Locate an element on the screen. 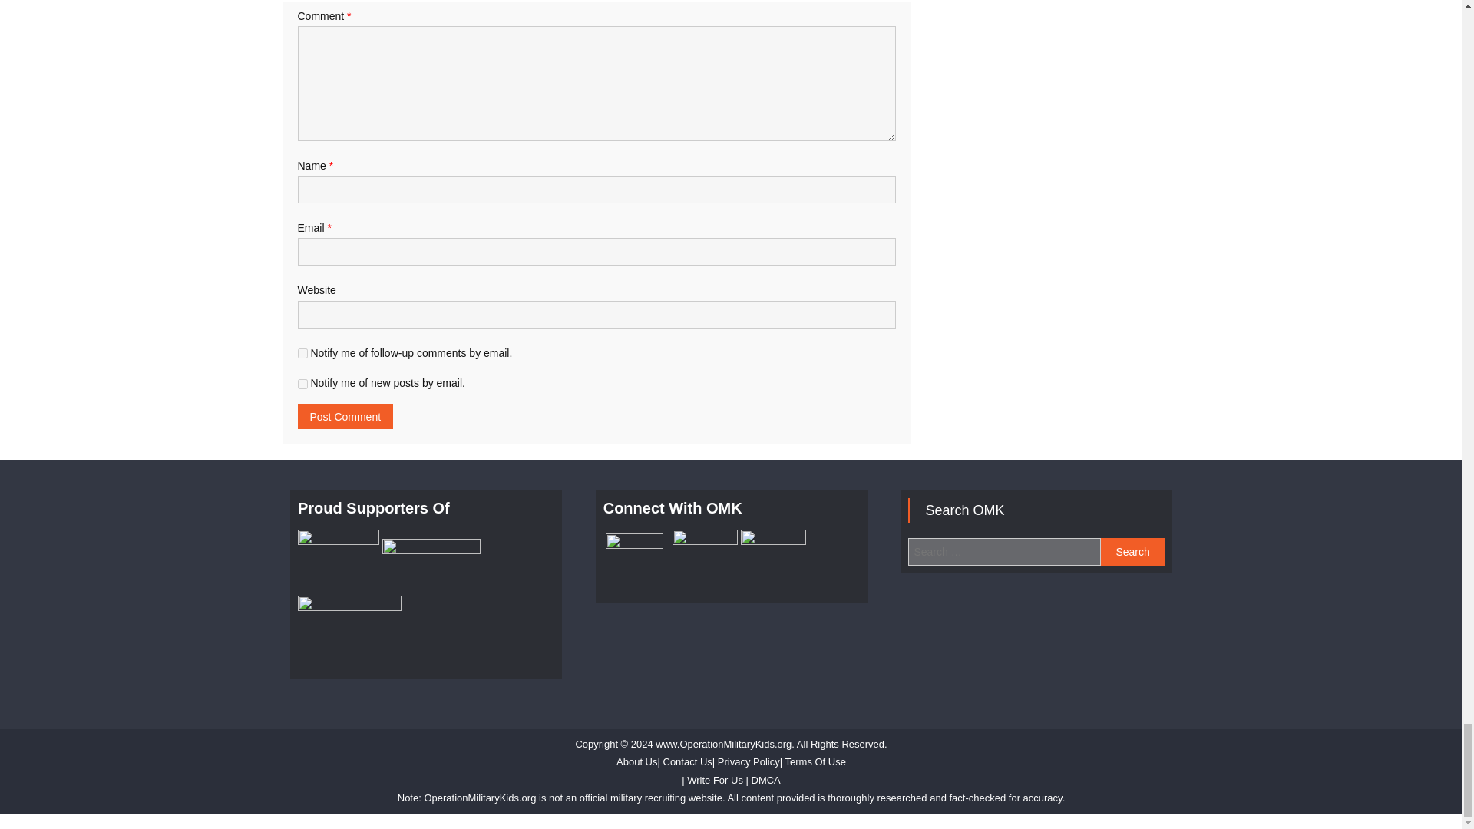 Image resolution: width=1474 pixels, height=829 pixels. subscribe is located at coordinates (302, 353).